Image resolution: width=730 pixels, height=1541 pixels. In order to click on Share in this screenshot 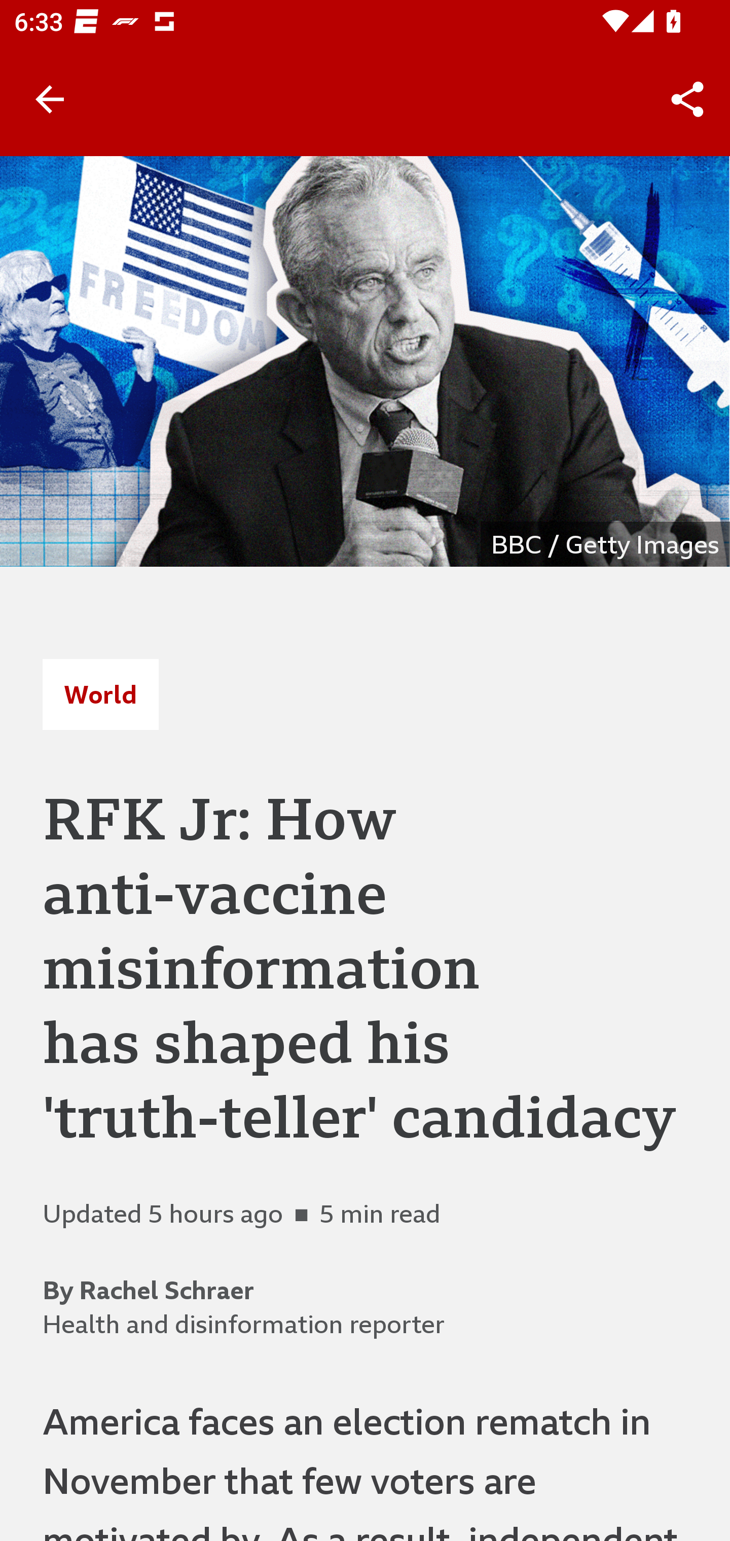, I will do `click(687, 99)`.